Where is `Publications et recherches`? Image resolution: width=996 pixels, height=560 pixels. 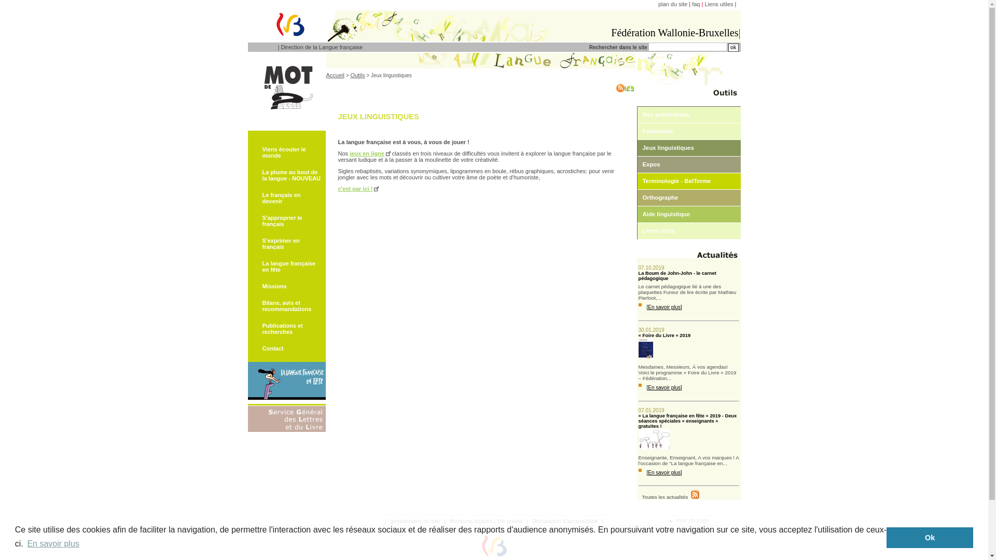
Publications et recherches is located at coordinates (287, 329).